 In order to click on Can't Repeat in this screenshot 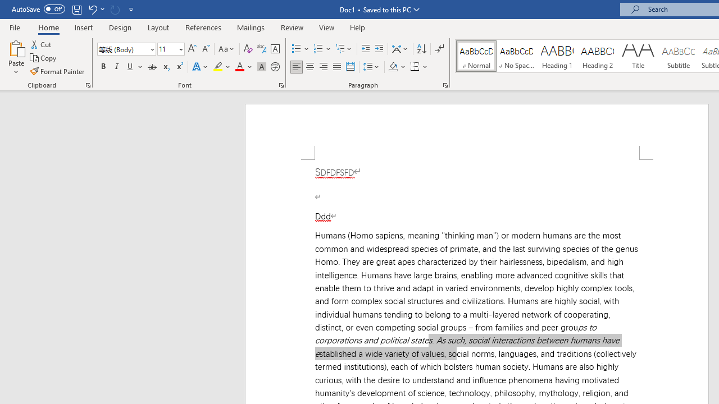, I will do `click(115, 9)`.